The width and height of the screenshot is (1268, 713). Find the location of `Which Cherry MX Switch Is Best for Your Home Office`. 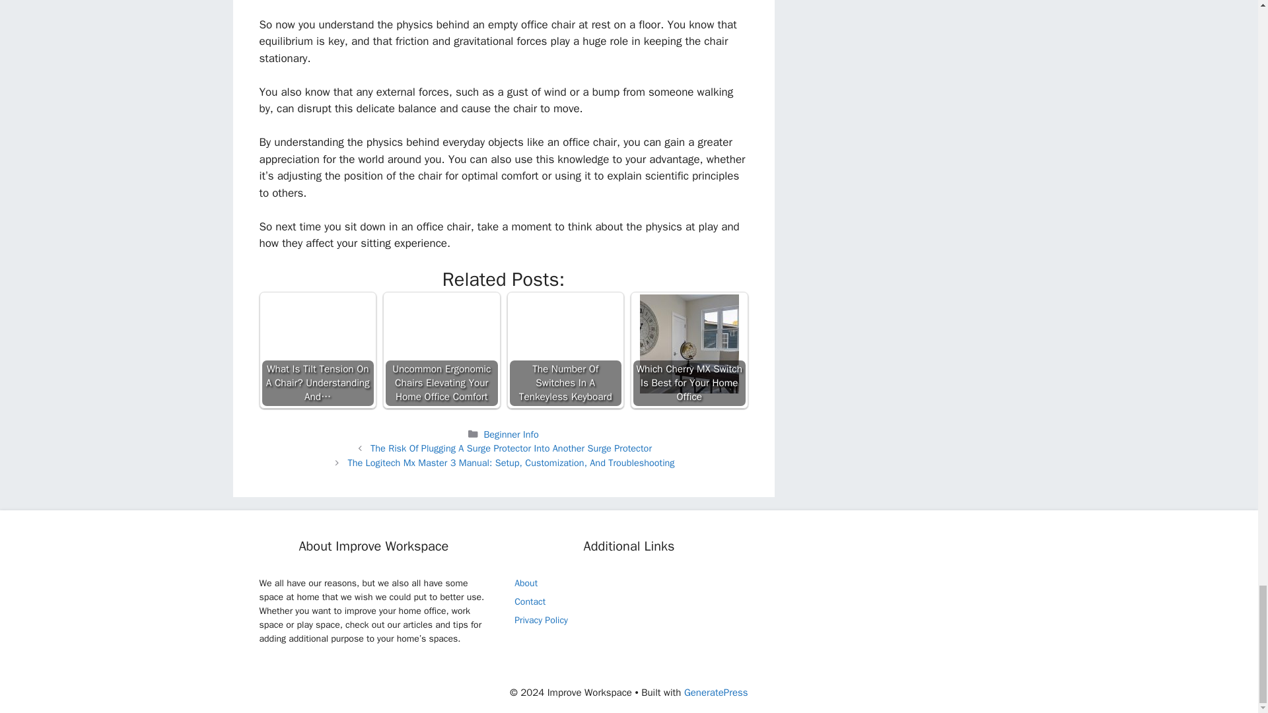

Which Cherry MX Switch Is Best for Your Home Office is located at coordinates (689, 350).